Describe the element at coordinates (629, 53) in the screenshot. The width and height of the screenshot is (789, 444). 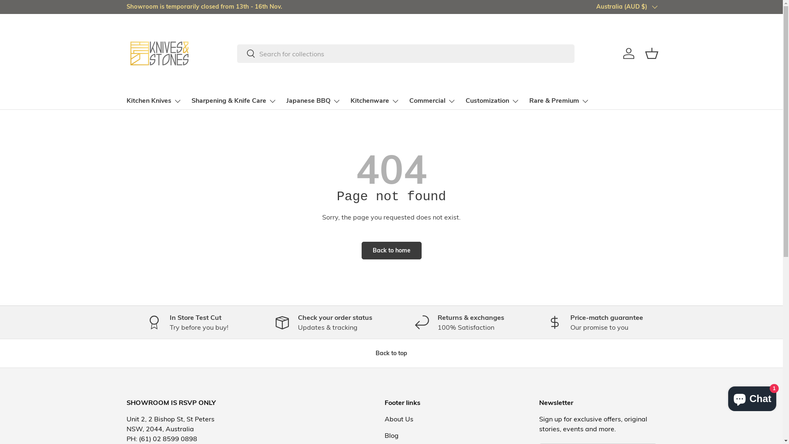
I see `Log in` at that location.